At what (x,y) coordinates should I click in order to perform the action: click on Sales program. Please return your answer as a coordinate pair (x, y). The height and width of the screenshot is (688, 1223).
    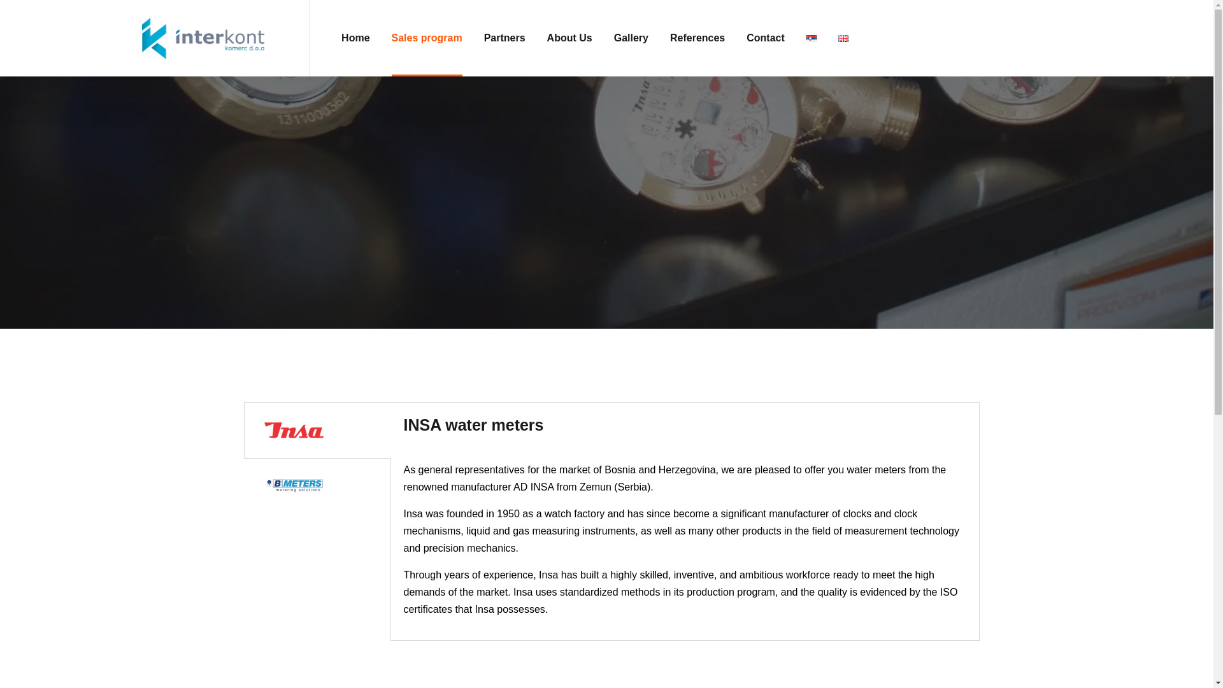
    Looking at the image, I should click on (427, 38).